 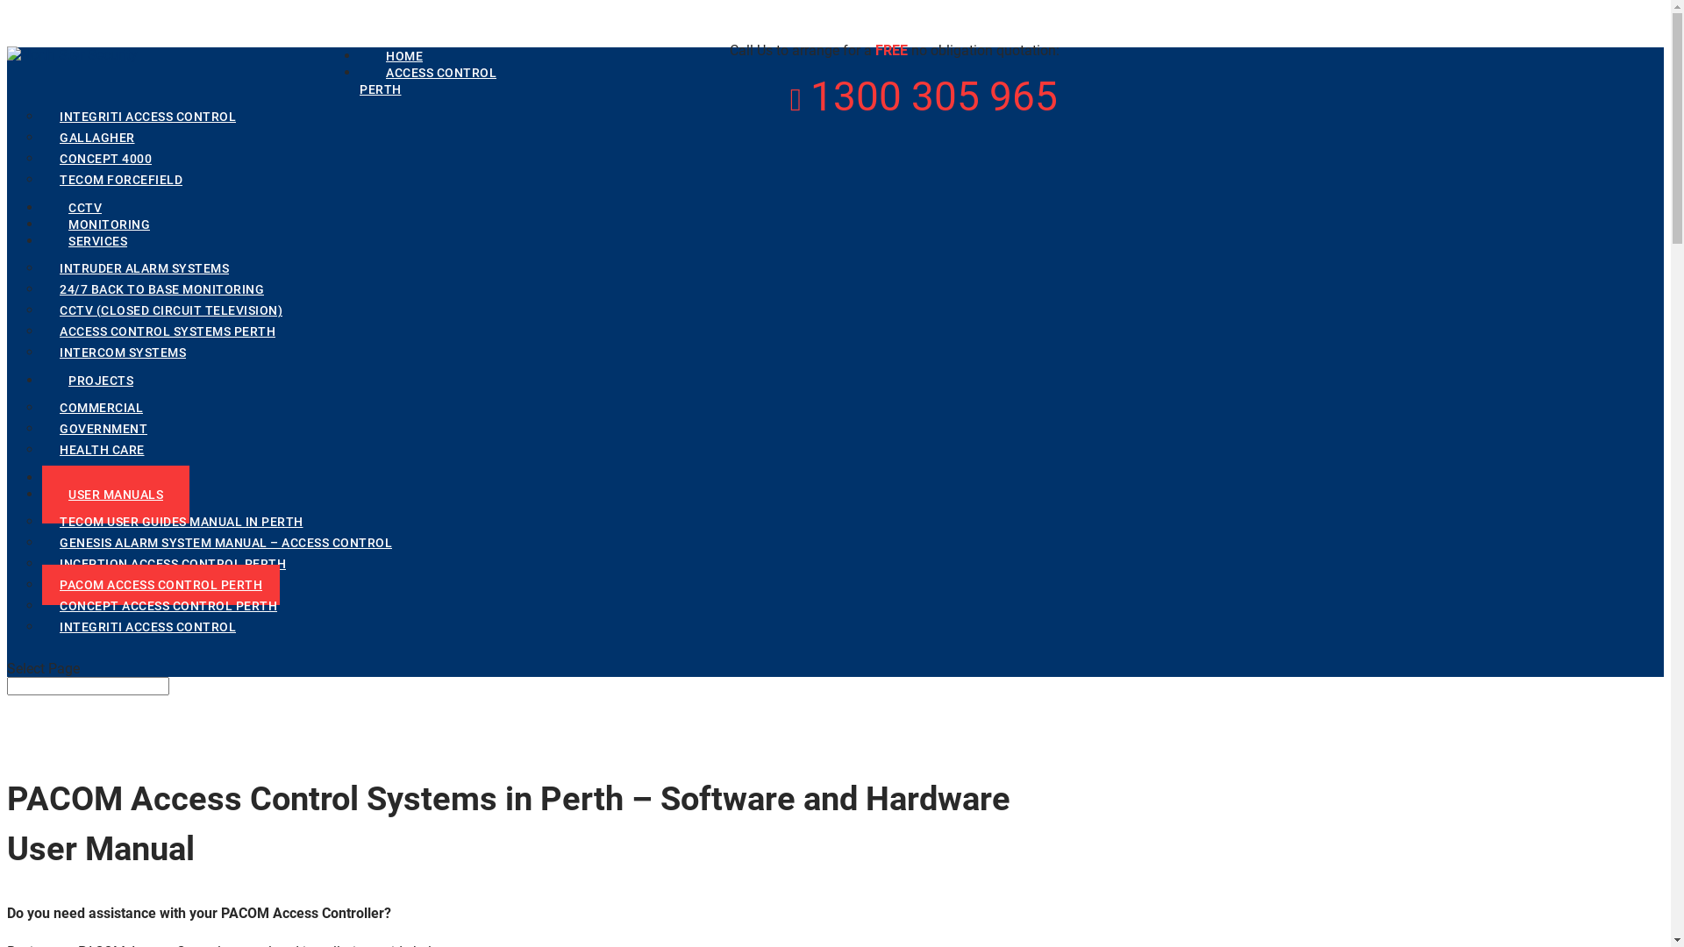 What do you see at coordinates (121, 180) in the screenshot?
I see `TECOM FORCEFIELD` at bounding box center [121, 180].